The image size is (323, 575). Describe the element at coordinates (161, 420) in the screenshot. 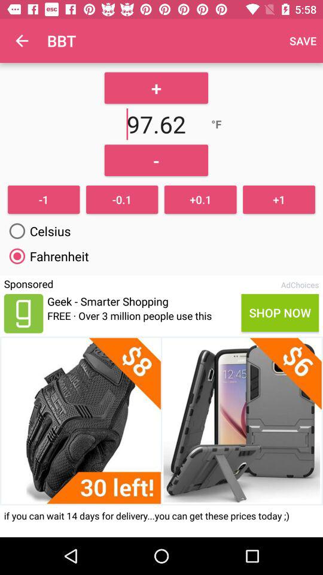

I see `picture advertising products` at that location.